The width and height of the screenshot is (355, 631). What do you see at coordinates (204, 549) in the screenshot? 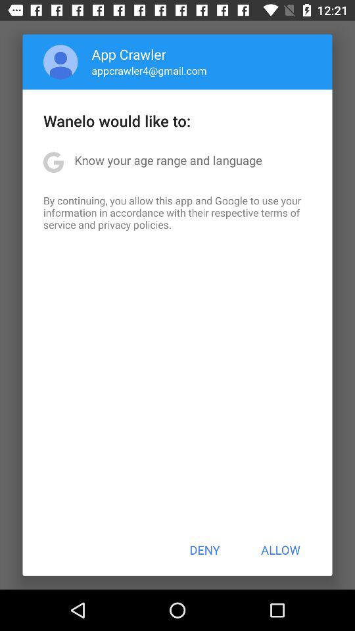
I see `tap item to the left of the allow` at bounding box center [204, 549].